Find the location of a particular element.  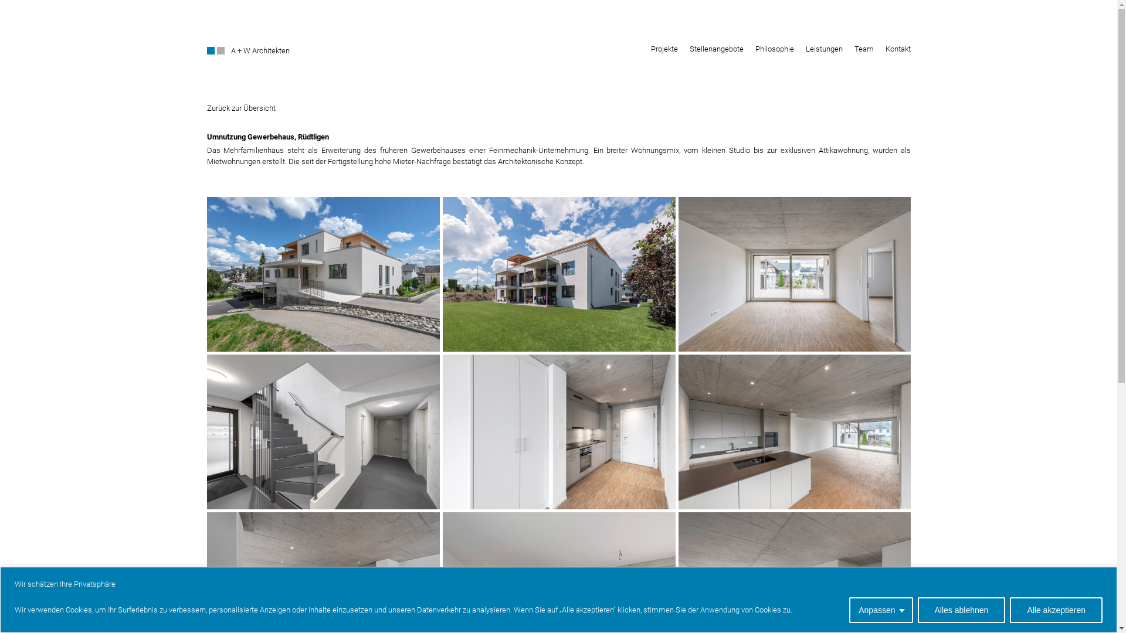

Team is located at coordinates (863, 49).